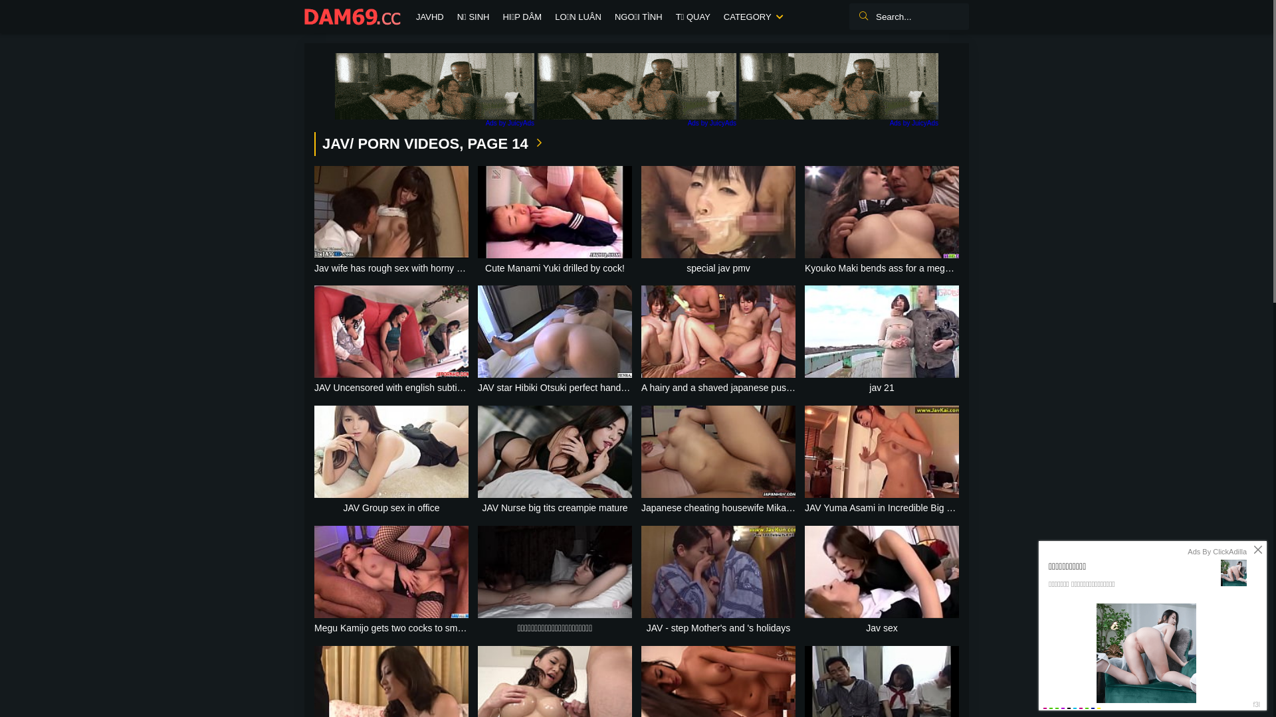 This screenshot has width=1276, height=717. I want to click on CATEGORY, so click(752, 17).